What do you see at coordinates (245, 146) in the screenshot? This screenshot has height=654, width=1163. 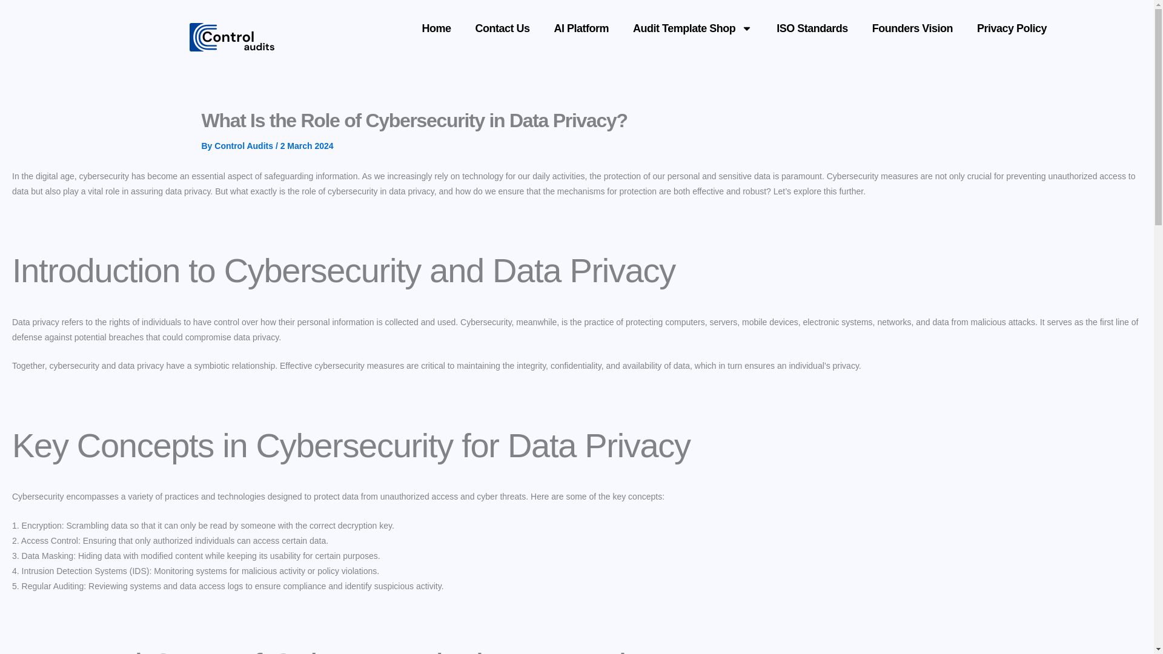 I see `Control Audits` at bounding box center [245, 146].